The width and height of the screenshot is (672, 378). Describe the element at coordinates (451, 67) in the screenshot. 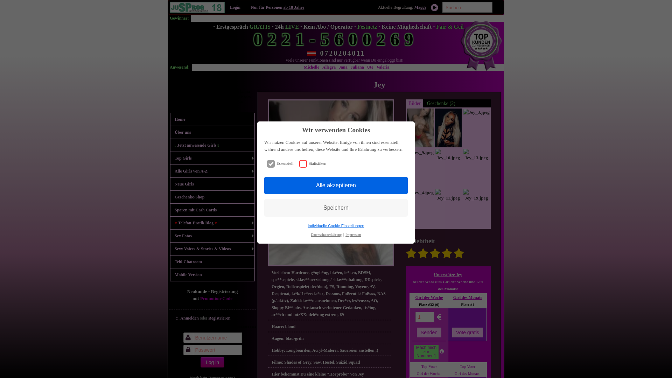

I see `Juliana` at that location.